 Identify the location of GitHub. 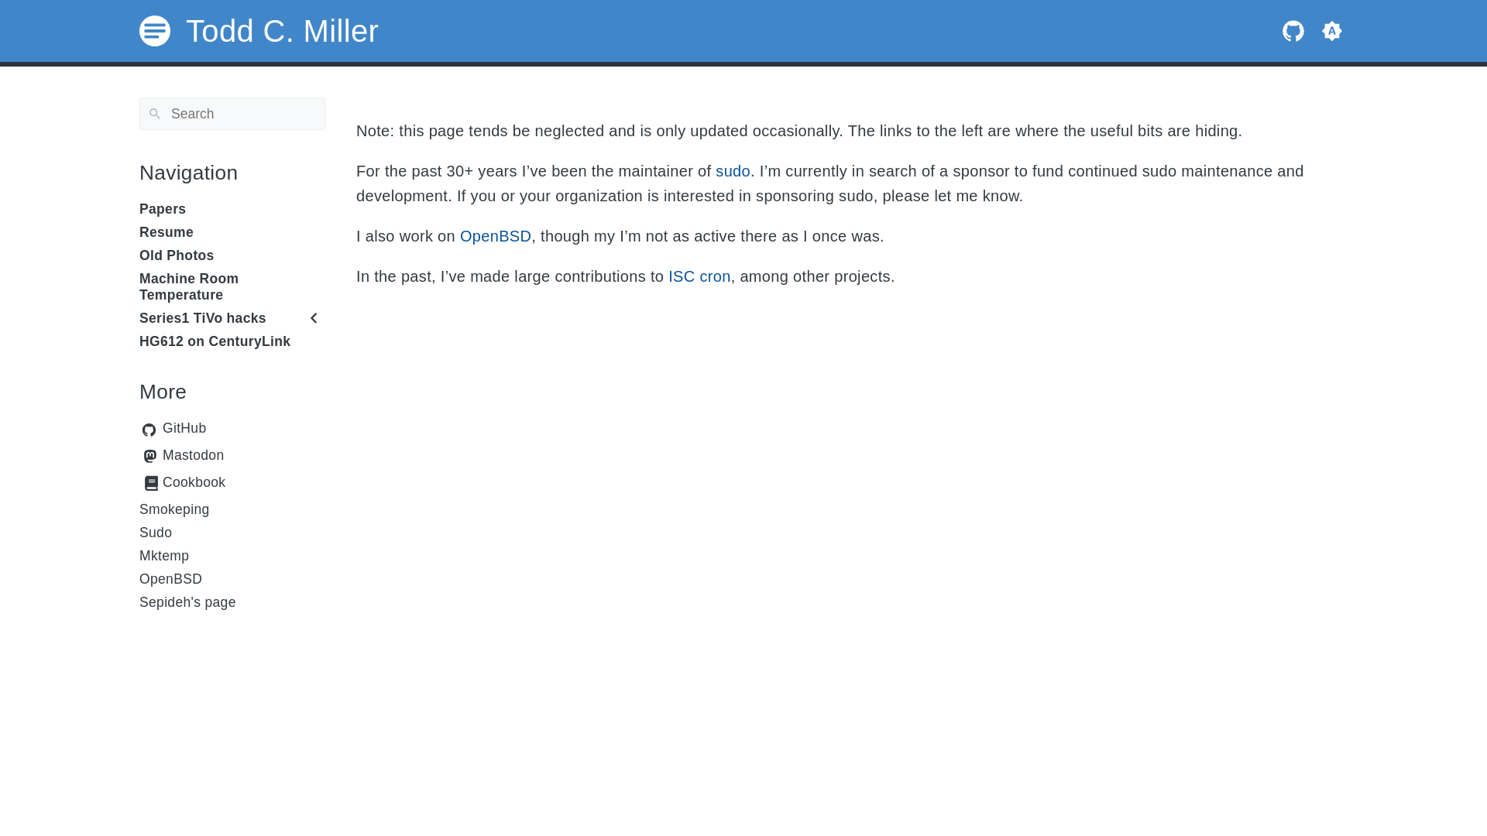
(1293, 29).